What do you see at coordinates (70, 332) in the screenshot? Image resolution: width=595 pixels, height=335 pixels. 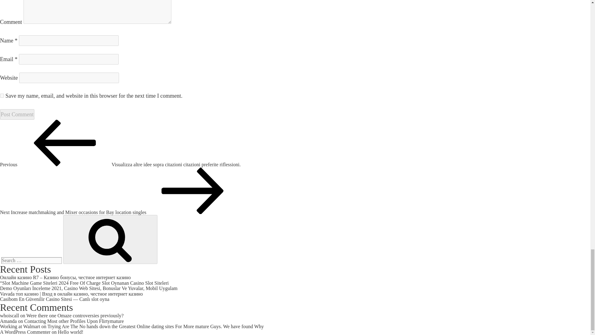 I see `Hello world!` at bounding box center [70, 332].